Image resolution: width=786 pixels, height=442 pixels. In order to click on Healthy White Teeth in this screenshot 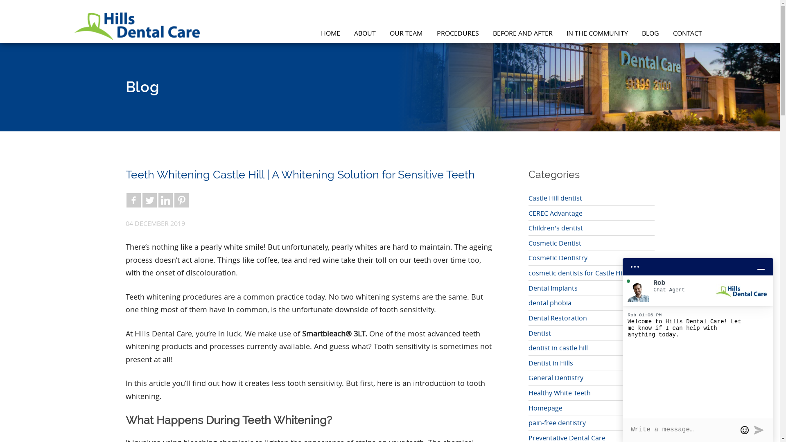, I will do `click(560, 393)`.